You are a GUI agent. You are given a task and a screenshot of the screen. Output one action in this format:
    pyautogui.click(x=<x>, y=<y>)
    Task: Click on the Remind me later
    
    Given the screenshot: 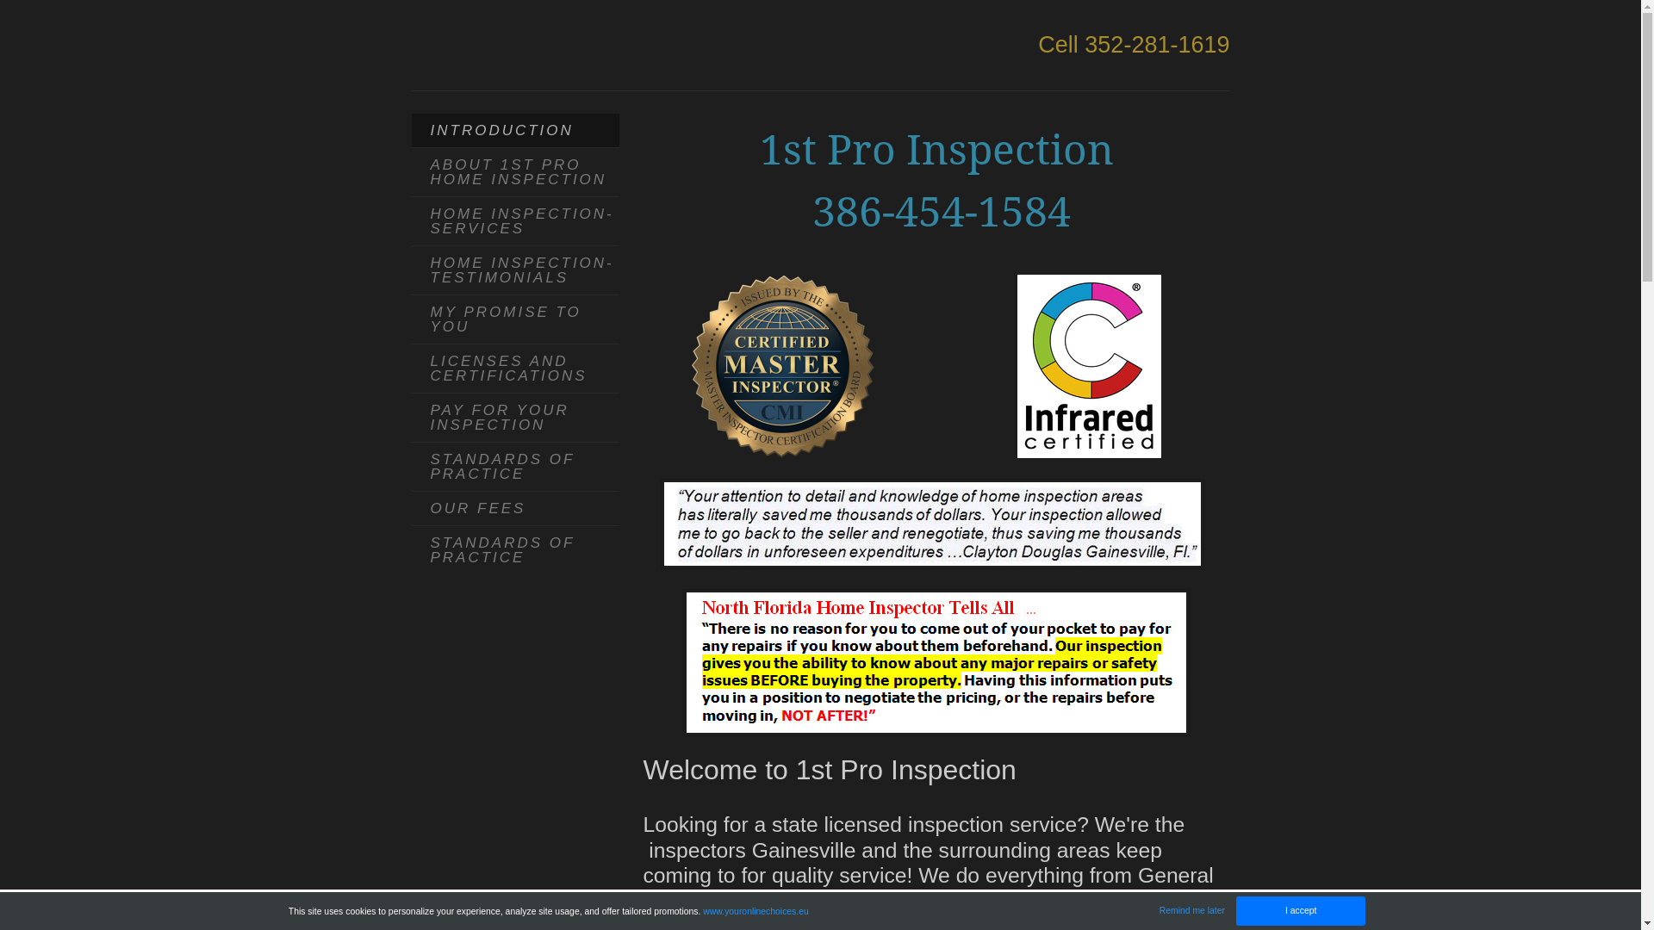 What is the action you would take?
    pyautogui.click(x=1192, y=911)
    